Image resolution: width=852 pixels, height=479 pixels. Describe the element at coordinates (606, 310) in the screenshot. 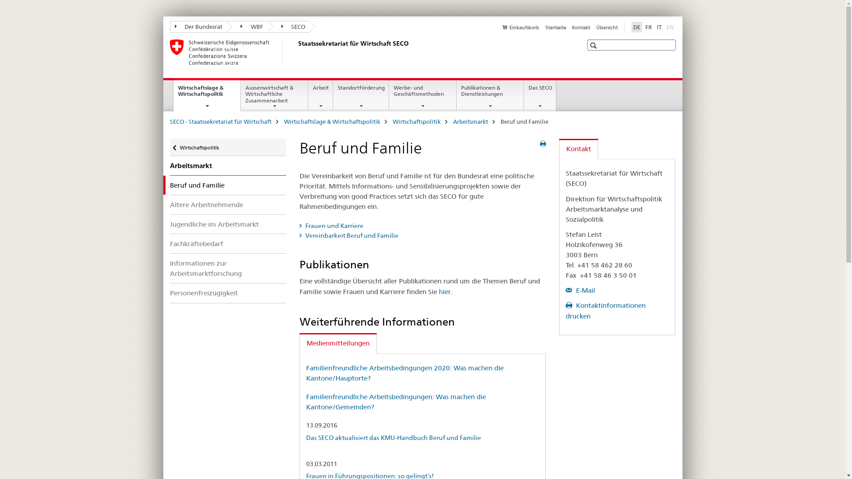

I see `Kontaktinformationen drucken` at that location.